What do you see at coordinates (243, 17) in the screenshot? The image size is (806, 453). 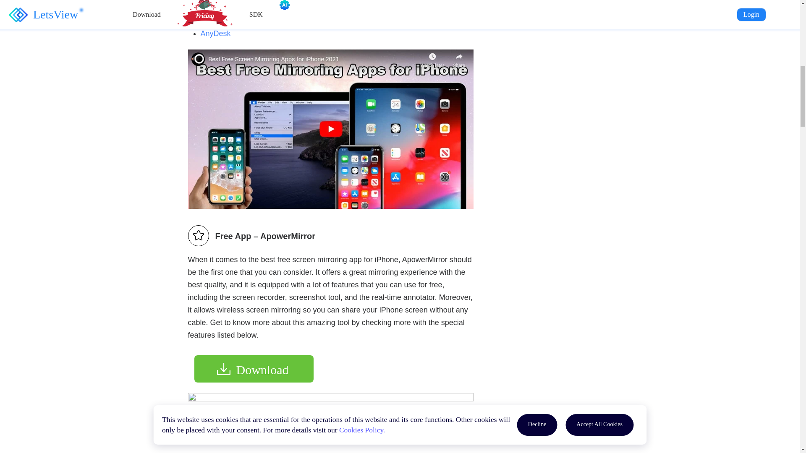 I see `Chrome Remote Desktop` at bounding box center [243, 17].